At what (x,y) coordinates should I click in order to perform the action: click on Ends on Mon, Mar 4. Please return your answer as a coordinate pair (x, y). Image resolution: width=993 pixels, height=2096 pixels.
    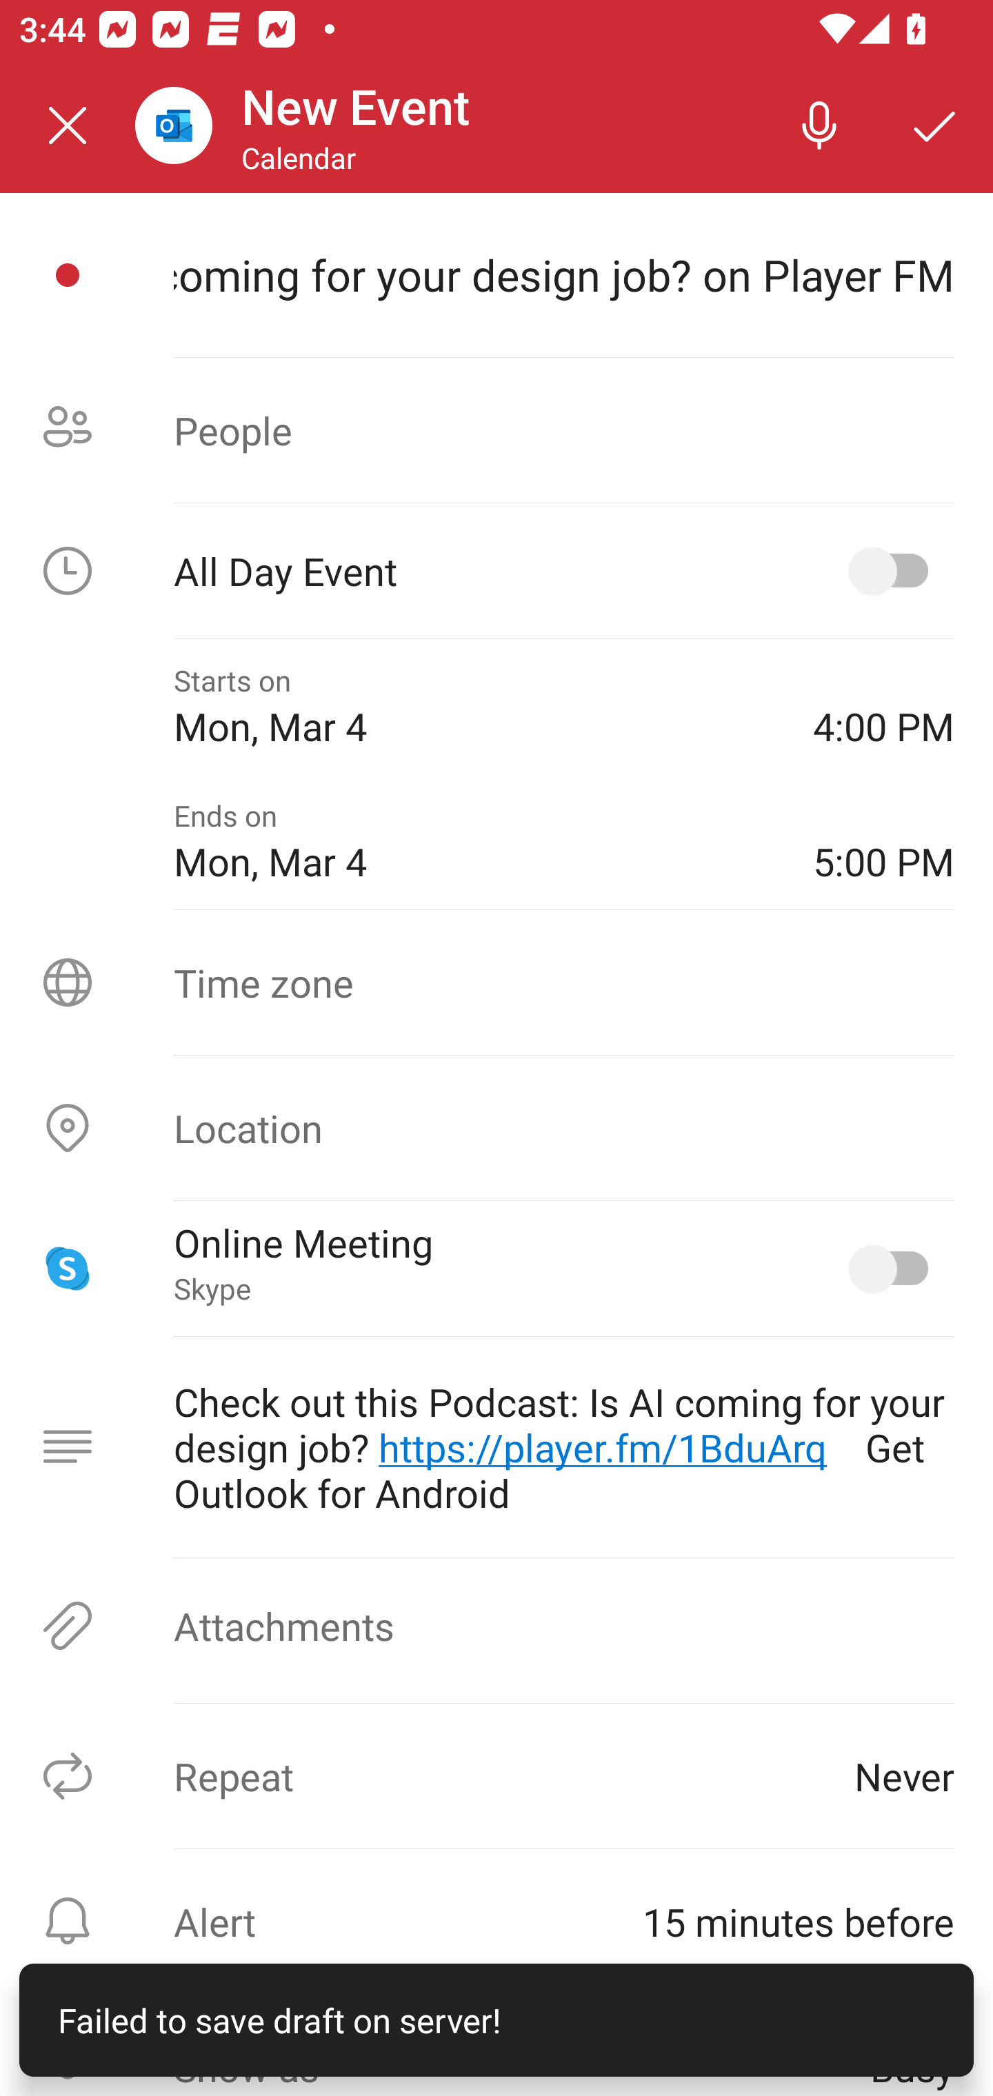
    Looking at the image, I should click on (474, 841).